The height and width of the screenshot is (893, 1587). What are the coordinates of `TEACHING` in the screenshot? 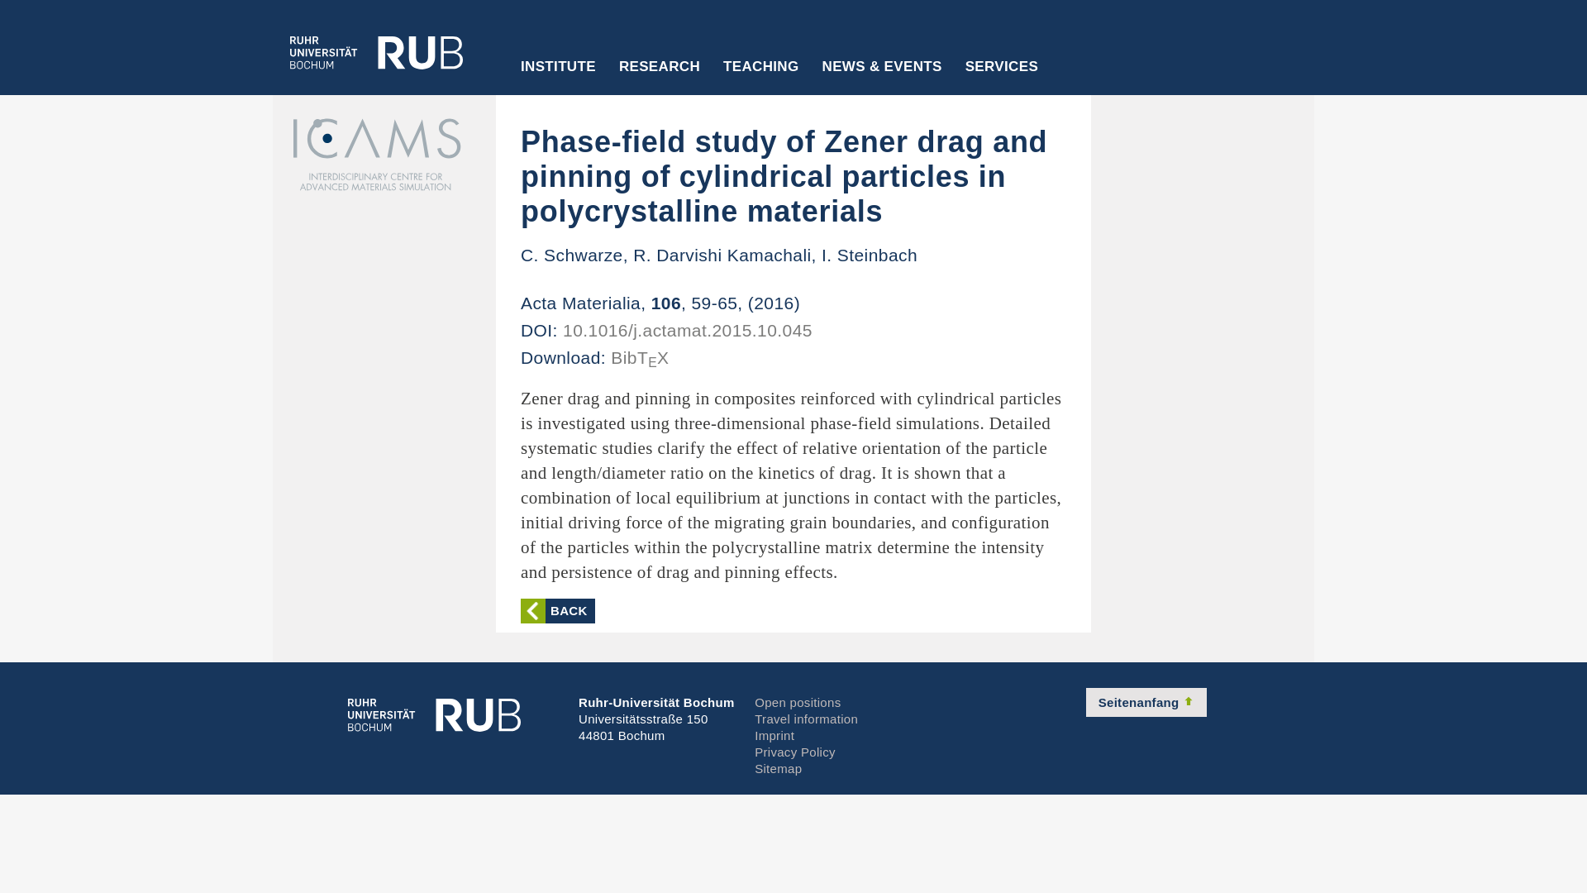 It's located at (760, 77).